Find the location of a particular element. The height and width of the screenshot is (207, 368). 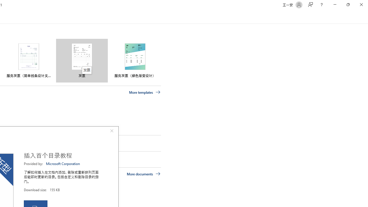

More templates is located at coordinates (145, 92).